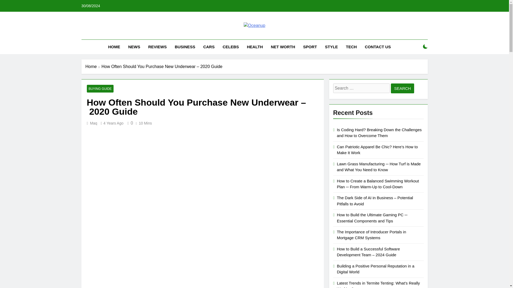  I want to click on 0, so click(129, 123).